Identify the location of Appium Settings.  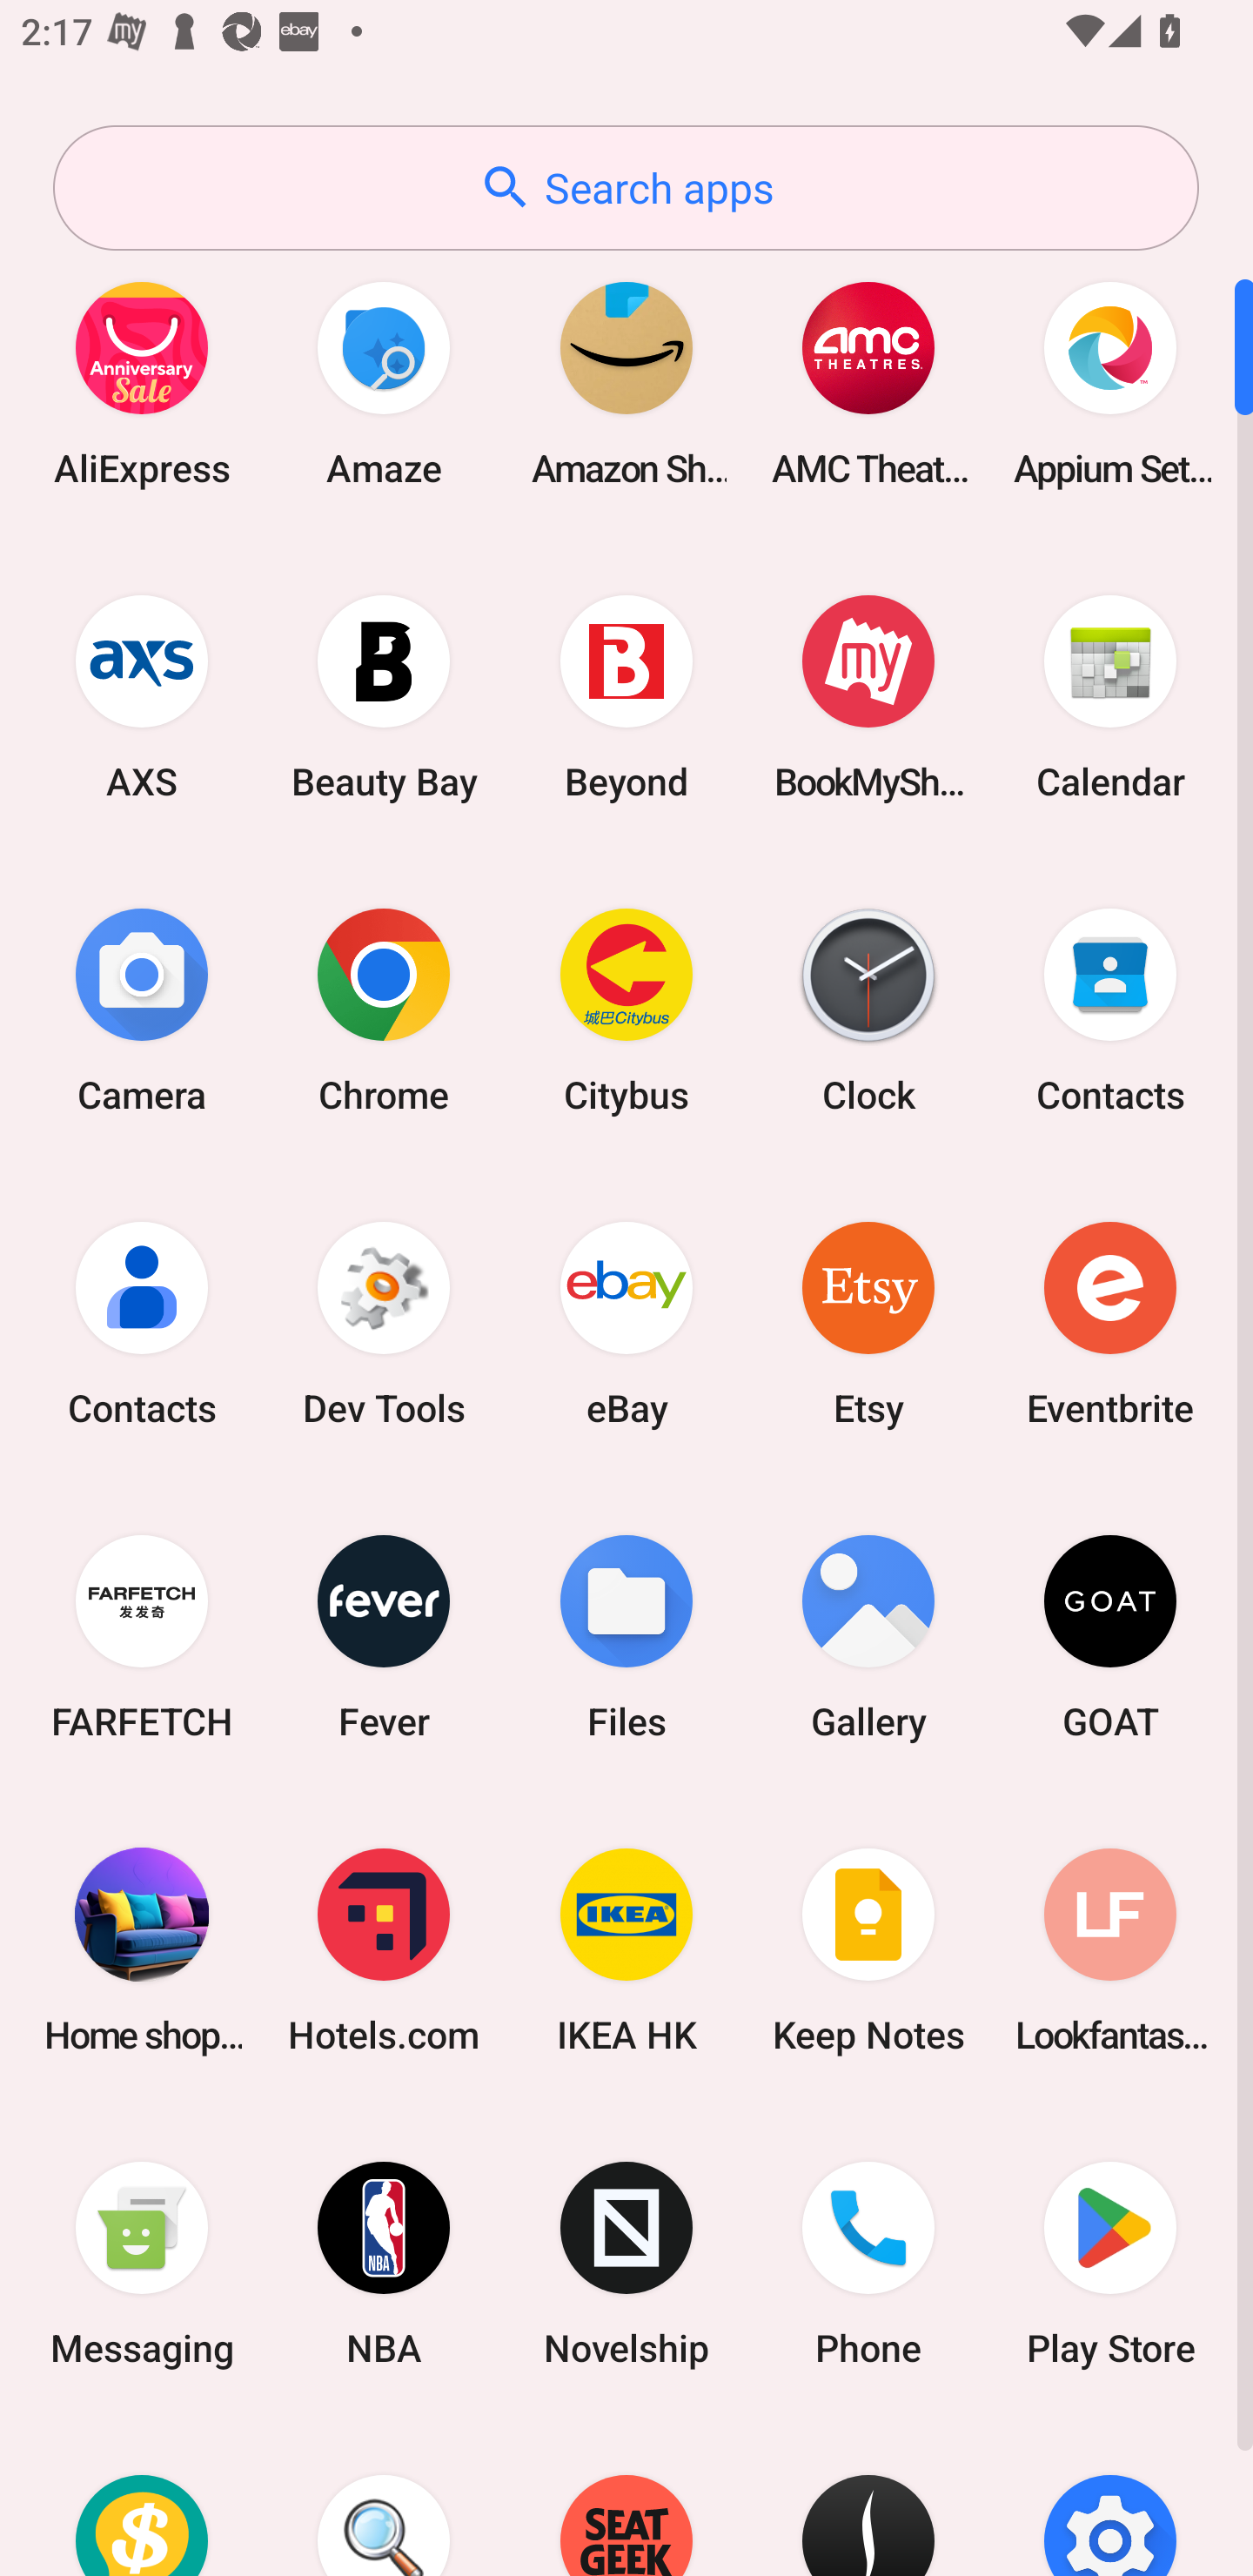
(1110, 383).